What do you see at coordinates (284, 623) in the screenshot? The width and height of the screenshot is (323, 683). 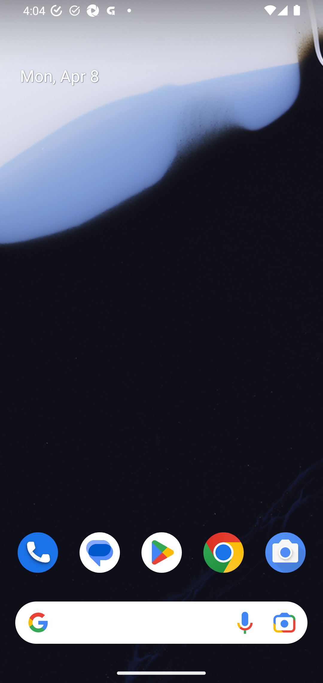 I see `Google Lens` at bounding box center [284, 623].